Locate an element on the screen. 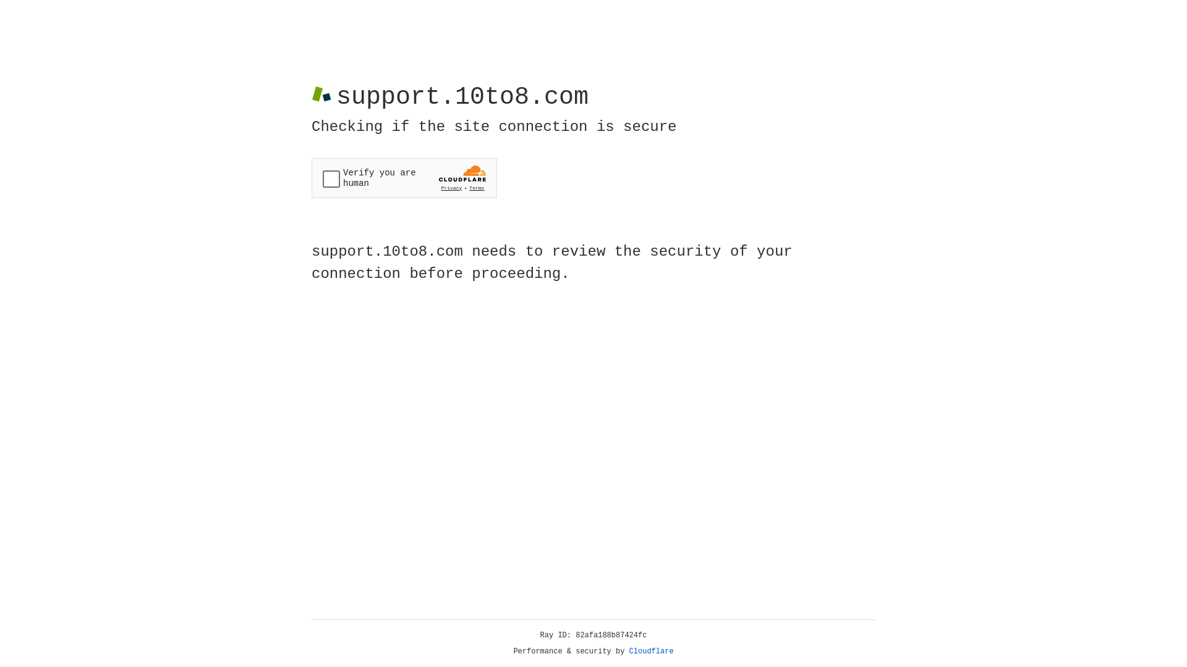 This screenshot has width=1187, height=667. Widget containing a Cloudflare security challenge is located at coordinates (404, 178).